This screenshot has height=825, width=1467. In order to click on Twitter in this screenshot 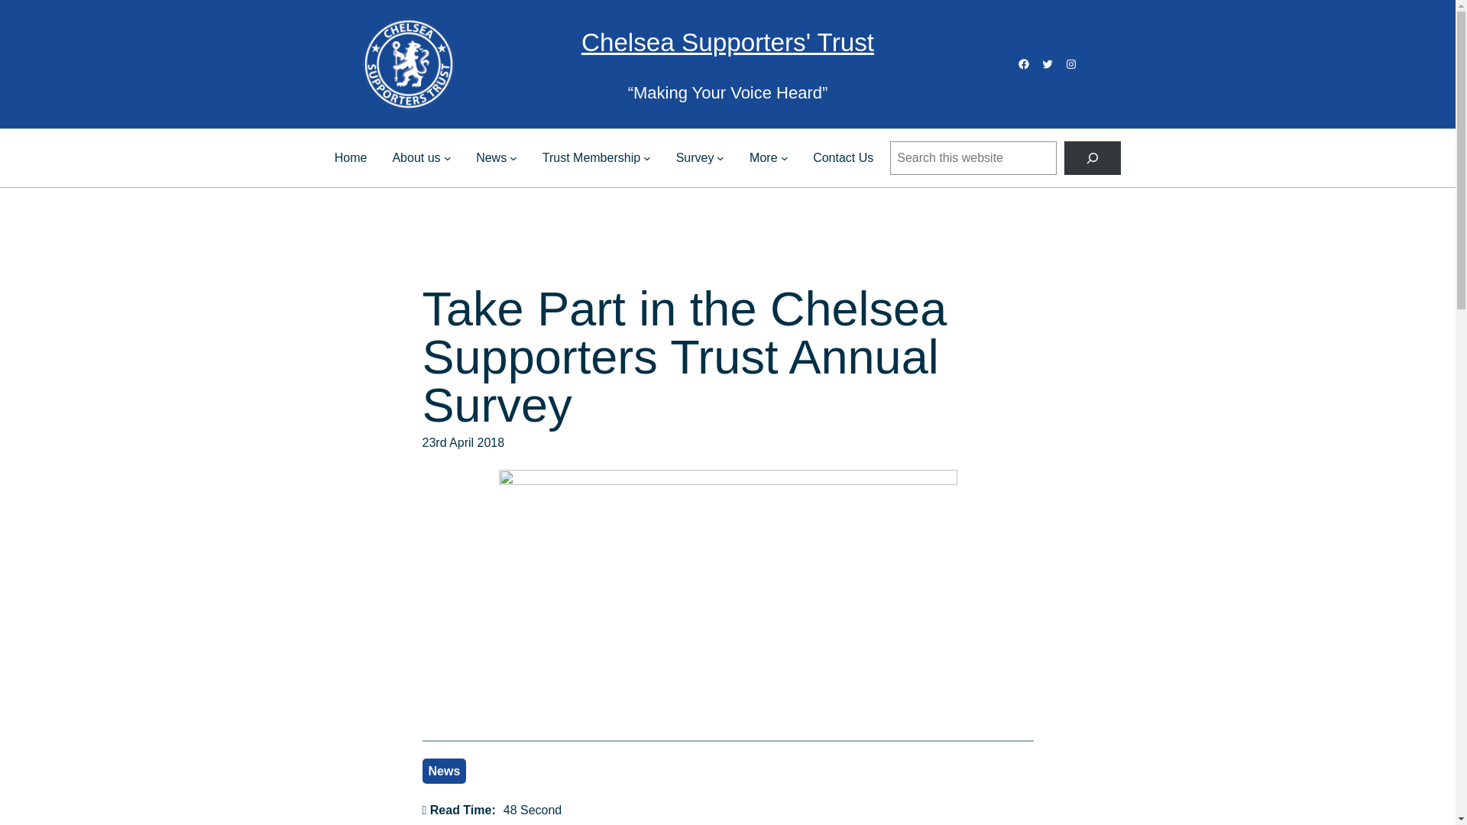, I will do `click(1047, 63)`.